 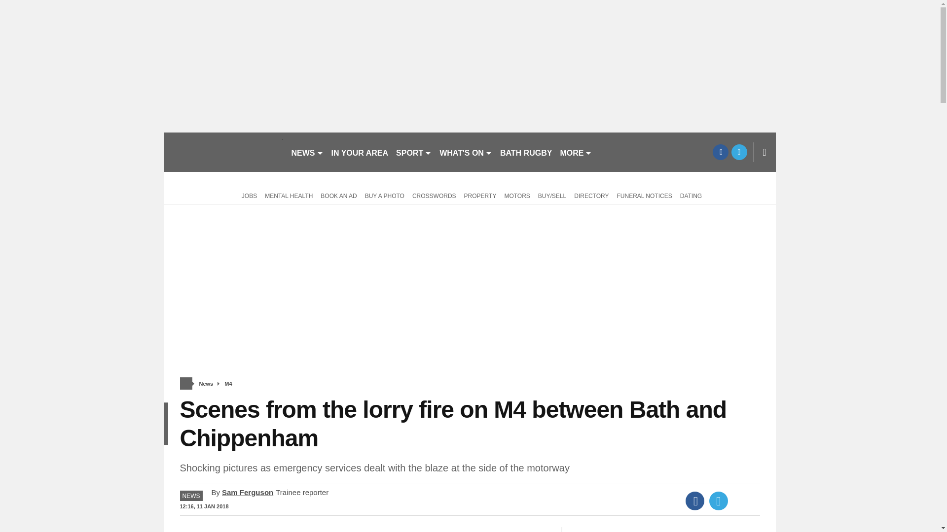 What do you see at coordinates (360, 152) in the screenshot?
I see `IN YOUR AREA` at bounding box center [360, 152].